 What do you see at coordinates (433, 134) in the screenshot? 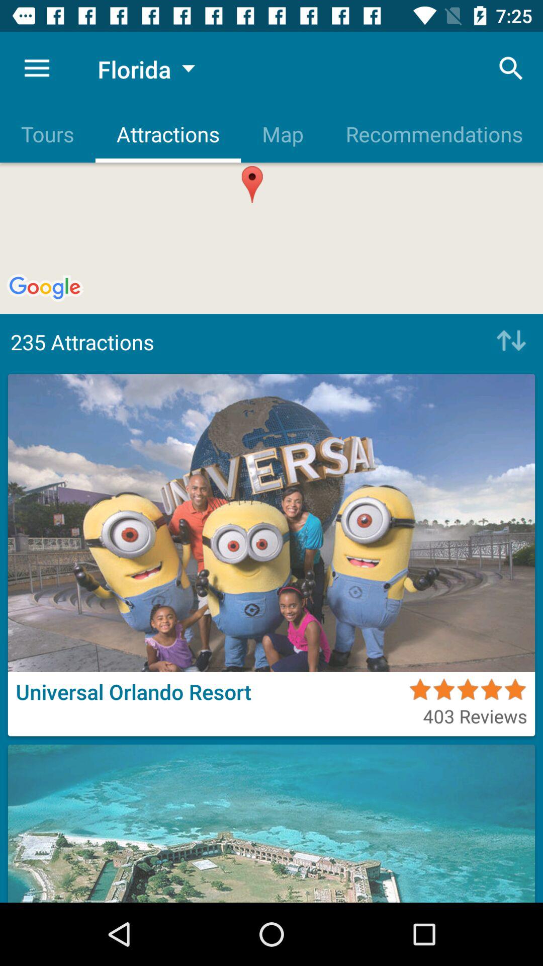
I see `turn on the item above 235 attractions` at bounding box center [433, 134].